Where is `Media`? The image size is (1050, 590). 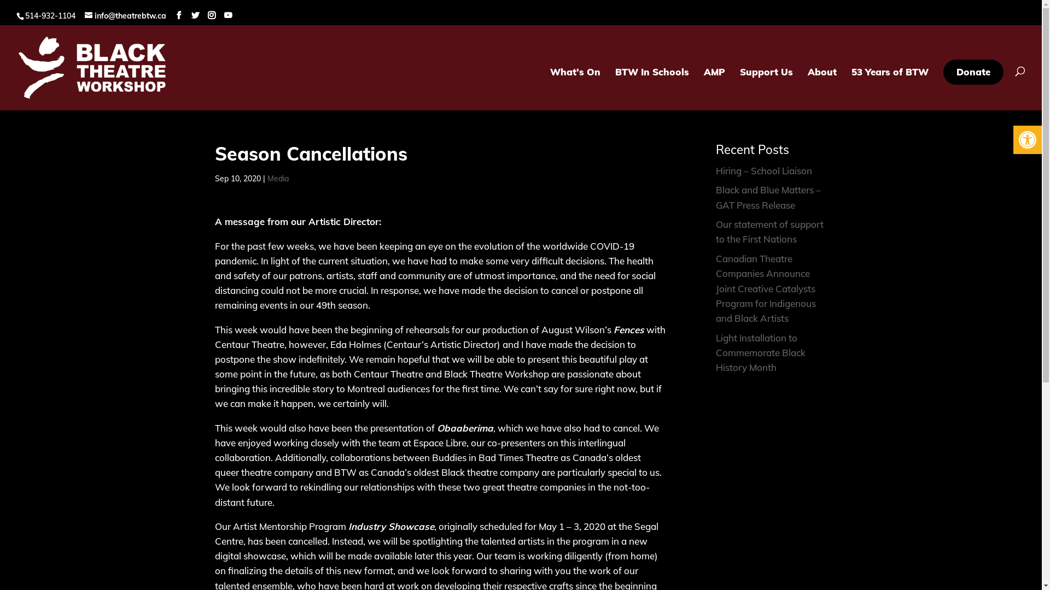
Media is located at coordinates (278, 179).